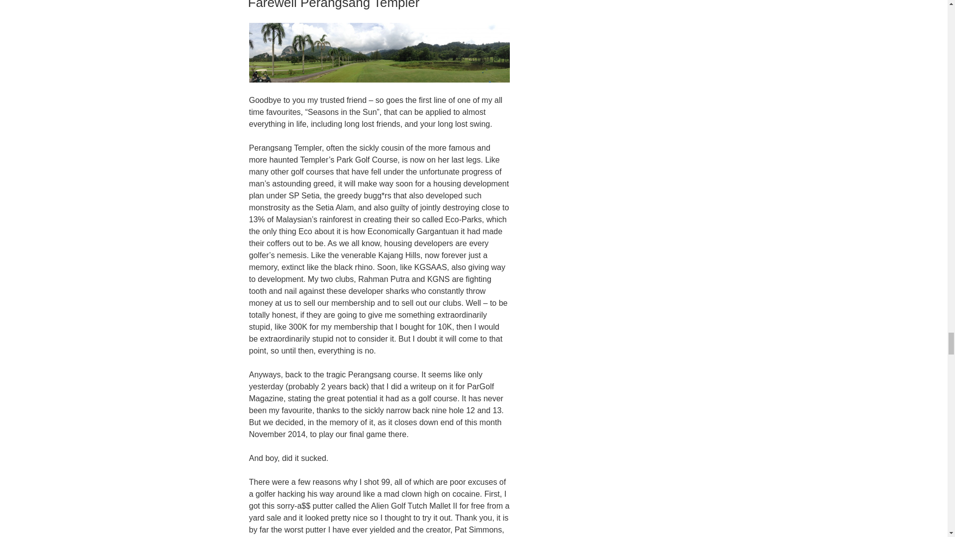 This screenshot has width=955, height=537. Describe the element at coordinates (333, 5) in the screenshot. I see `Farewell Perangsang Templer` at that location.